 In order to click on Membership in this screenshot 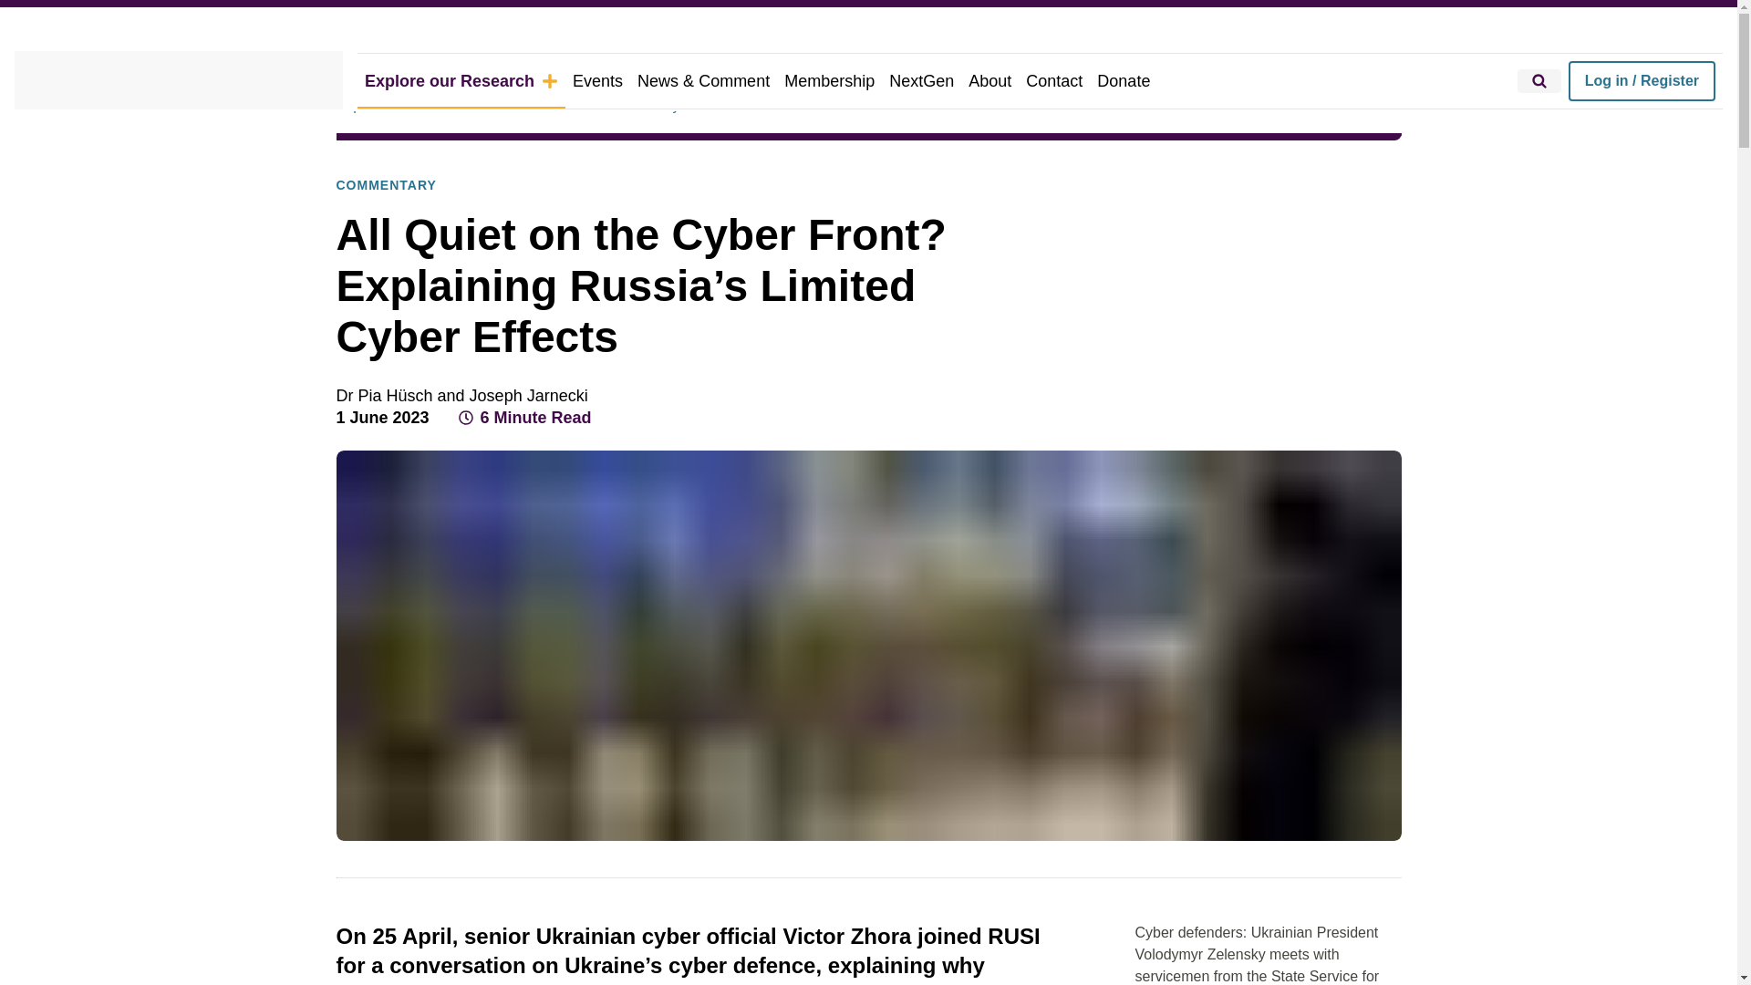, I will do `click(830, 80)`.